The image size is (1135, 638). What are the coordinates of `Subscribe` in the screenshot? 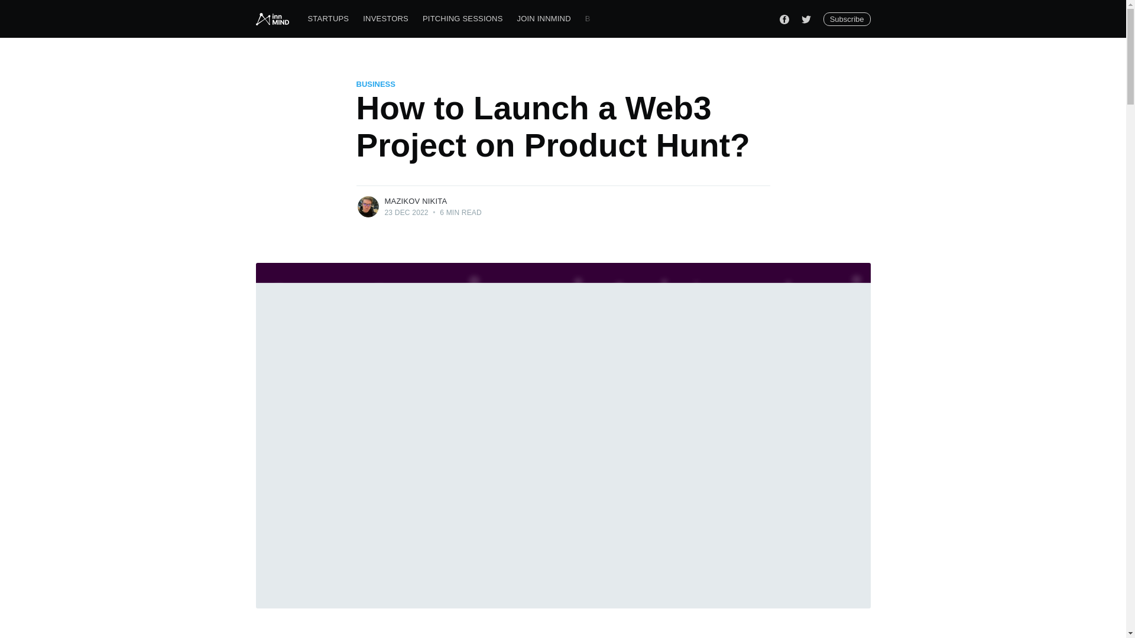 It's located at (847, 19).